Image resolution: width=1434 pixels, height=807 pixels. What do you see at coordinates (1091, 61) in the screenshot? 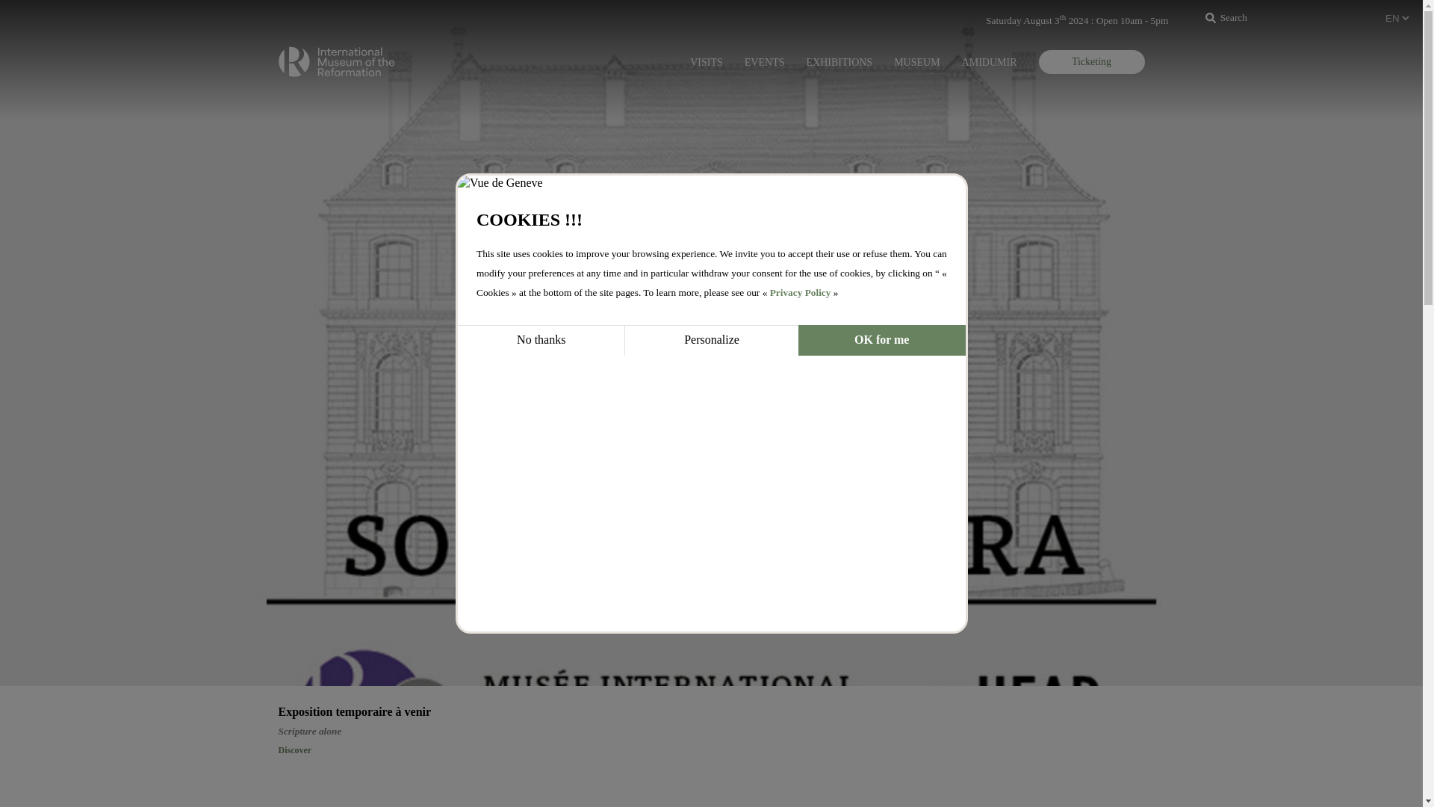
I see `Ticketing` at bounding box center [1091, 61].